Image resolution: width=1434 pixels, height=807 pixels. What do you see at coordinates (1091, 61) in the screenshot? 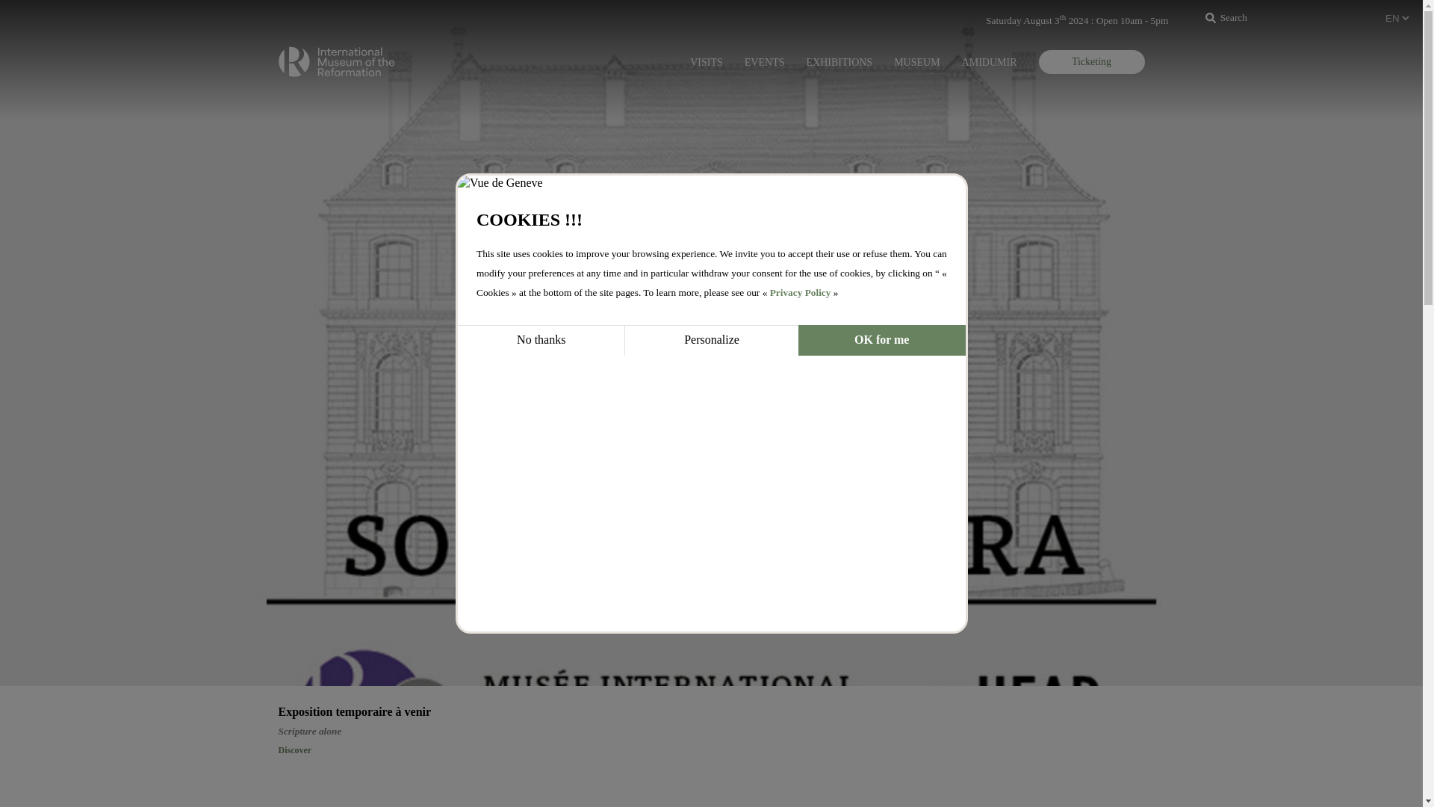
I see `Ticketing` at bounding box center [1091, 61].